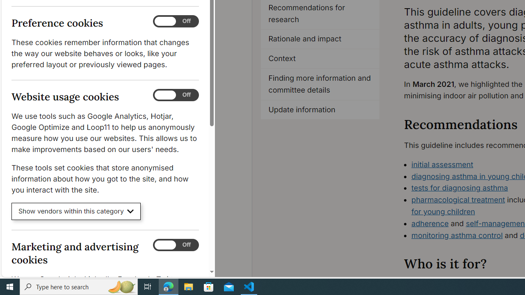  I want to click on tests for diagnosing asthma, so click(460, 188).